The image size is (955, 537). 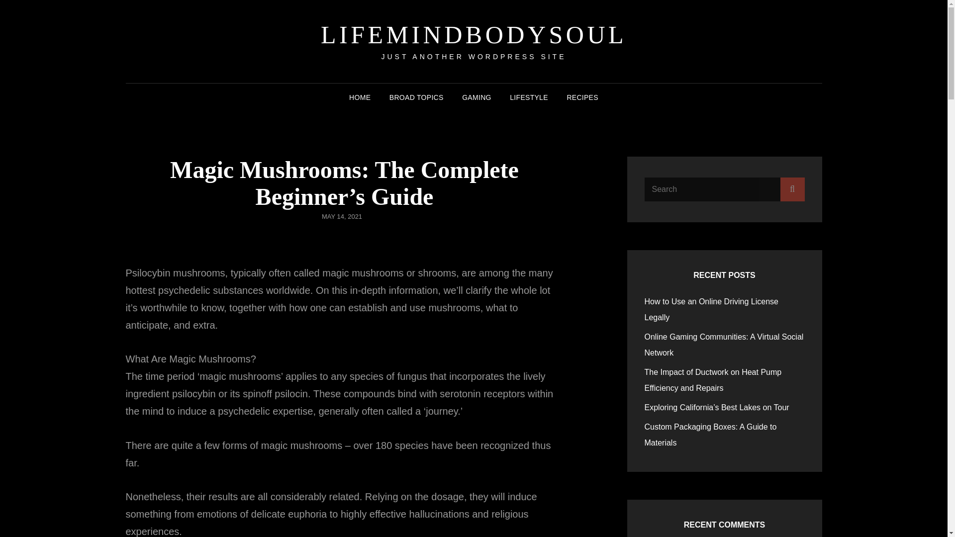 What do you see at coordinates (711, 435) in the screenshot?
I see `Custom Packaging Boxes: A Guide to Materials` at bounding box center [711, 435].